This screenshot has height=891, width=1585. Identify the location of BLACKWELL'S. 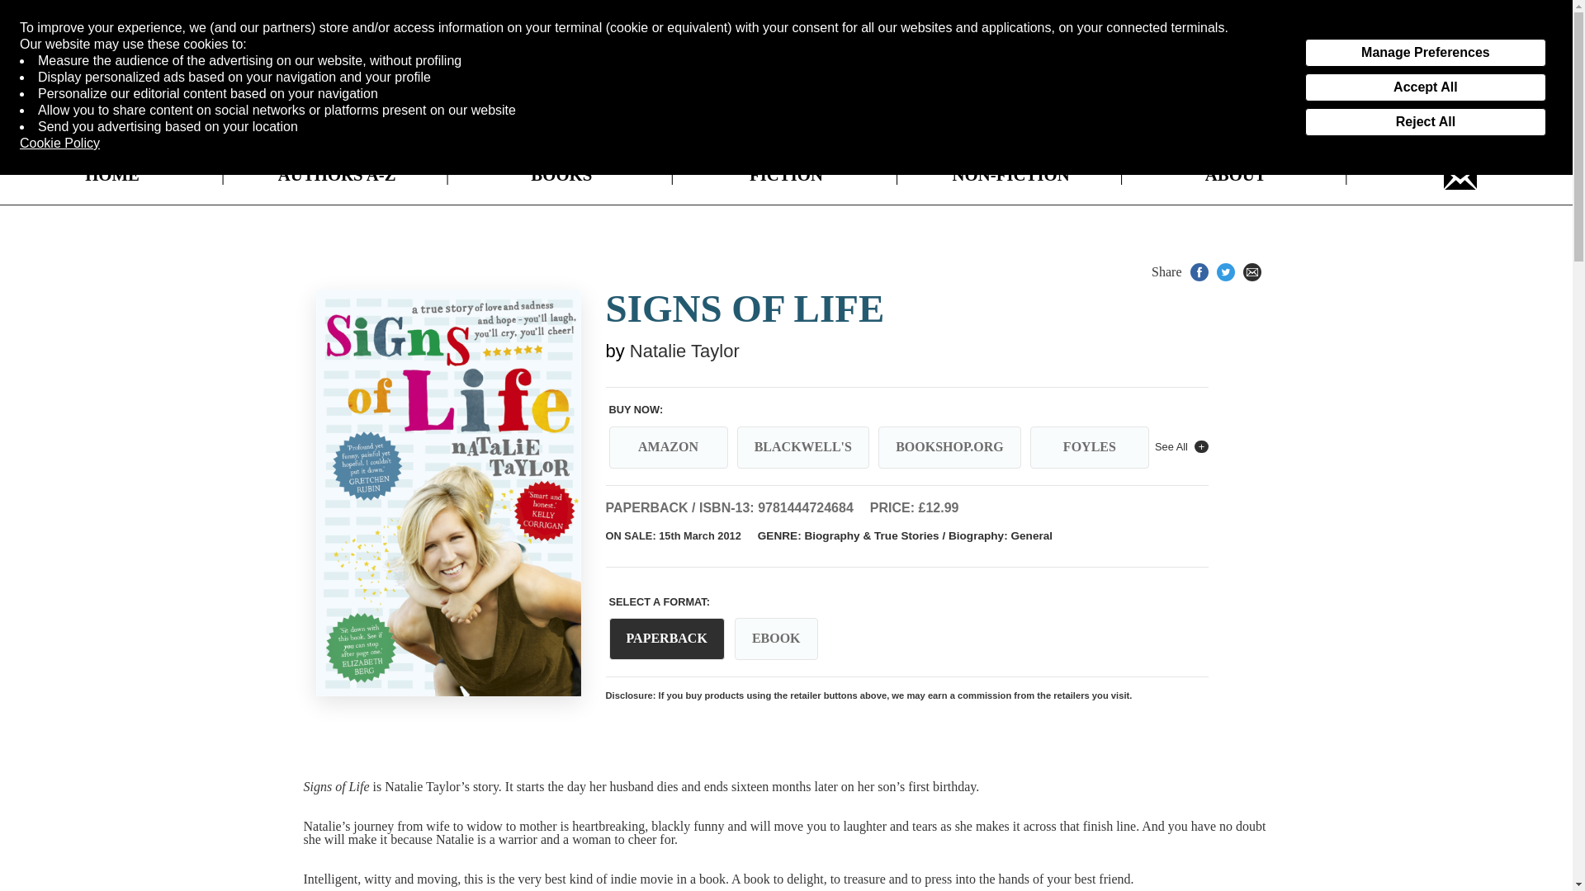
(802, 447).